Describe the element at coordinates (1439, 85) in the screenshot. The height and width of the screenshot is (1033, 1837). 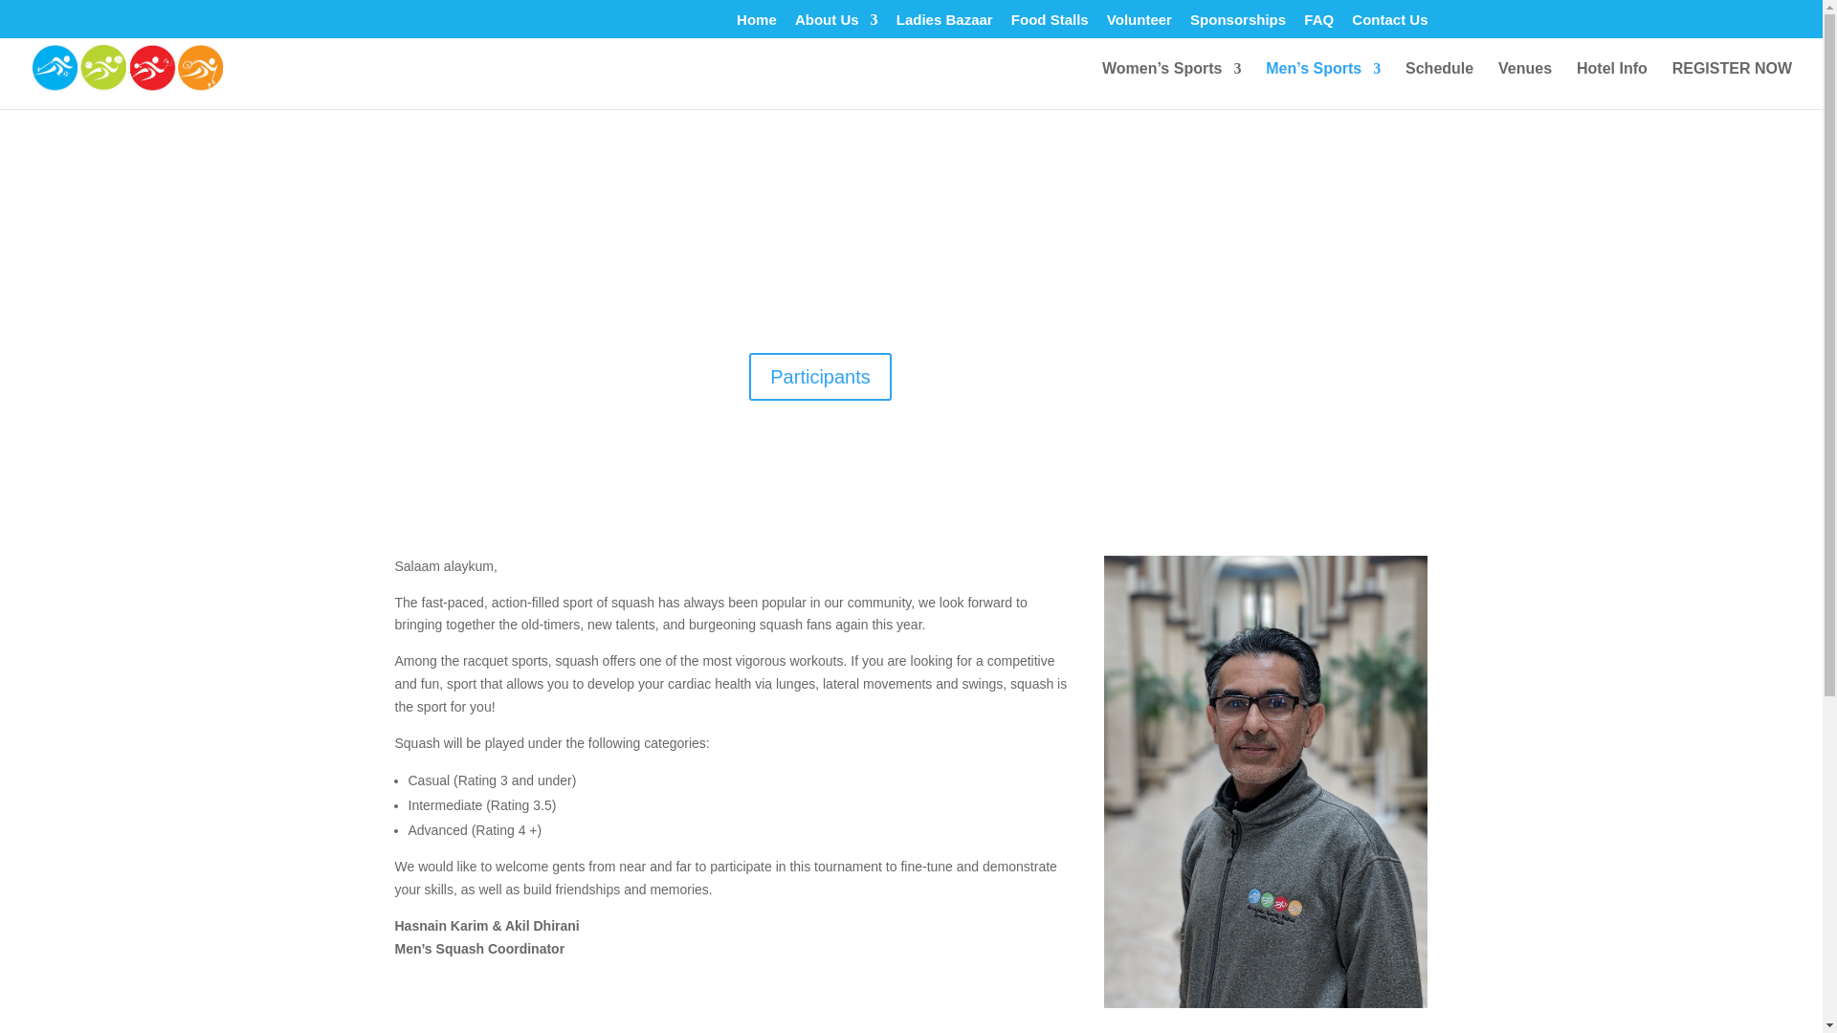
I see `Schedule` at that location.